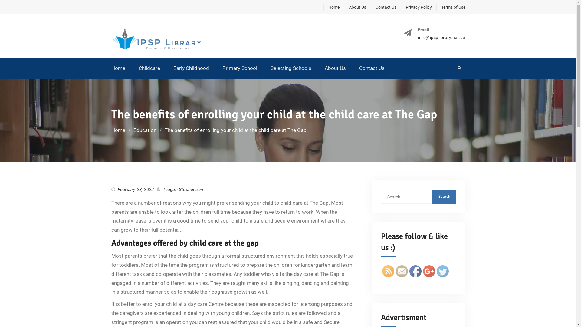  What do you see at coordinates (444, 197) in the screenshot?
I see `Search` at bounding box center [444, 197].